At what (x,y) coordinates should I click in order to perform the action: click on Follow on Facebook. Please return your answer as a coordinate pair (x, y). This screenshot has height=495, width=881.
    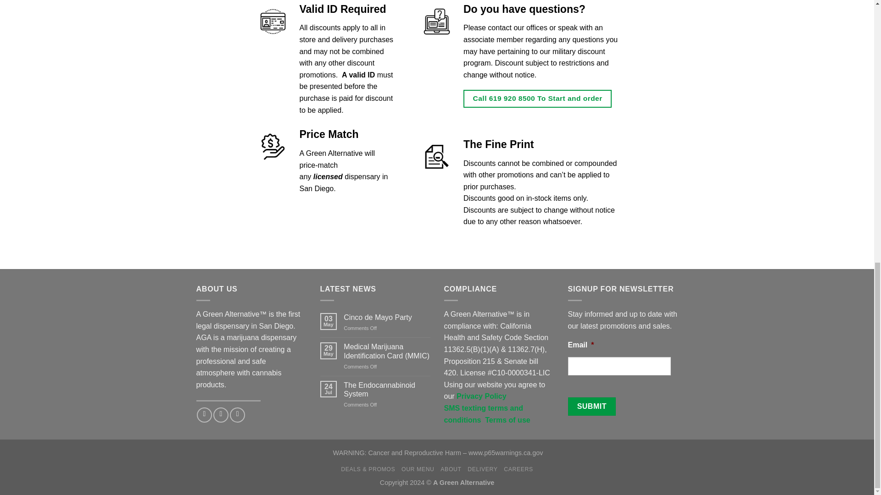
    Looking at the image, I should click on (204, 415).